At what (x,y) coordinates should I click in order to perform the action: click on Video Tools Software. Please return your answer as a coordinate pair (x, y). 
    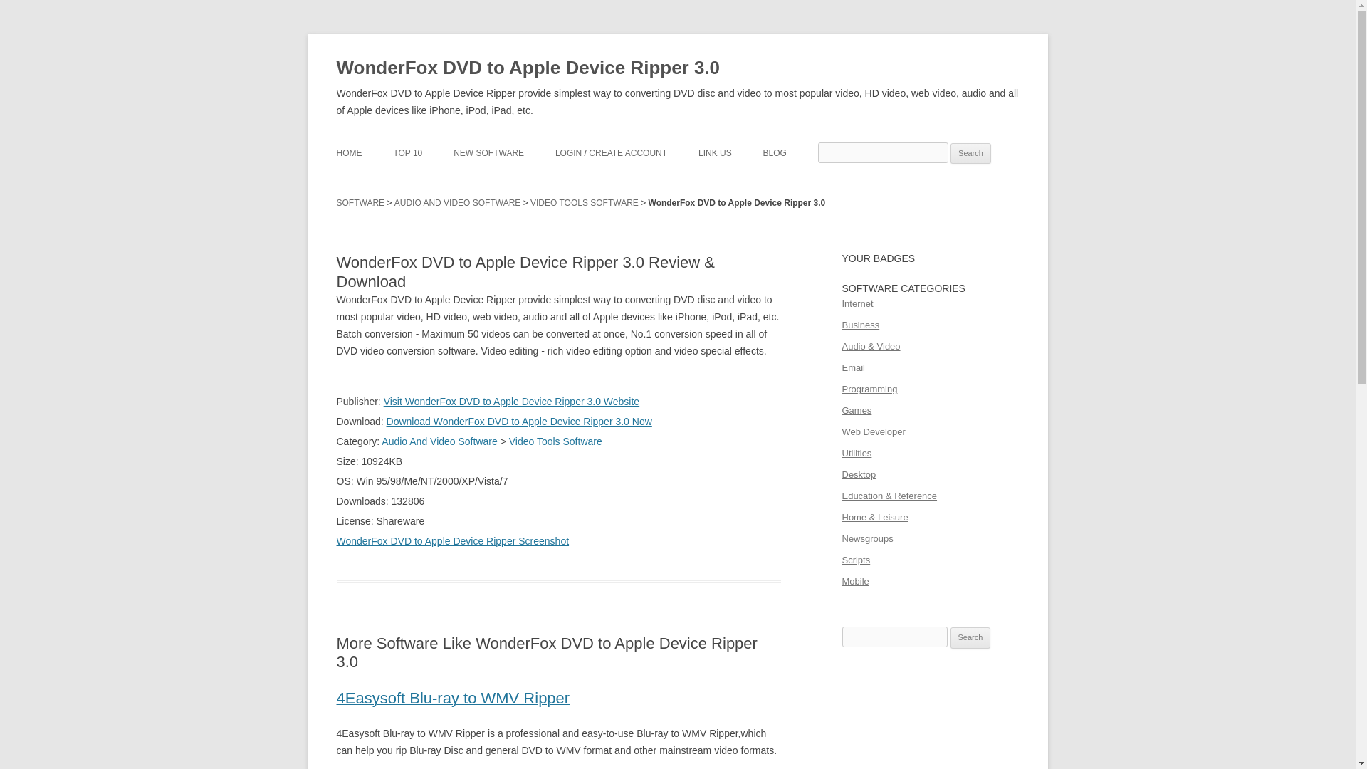
    Looking at the image, I should click on (555, 441).